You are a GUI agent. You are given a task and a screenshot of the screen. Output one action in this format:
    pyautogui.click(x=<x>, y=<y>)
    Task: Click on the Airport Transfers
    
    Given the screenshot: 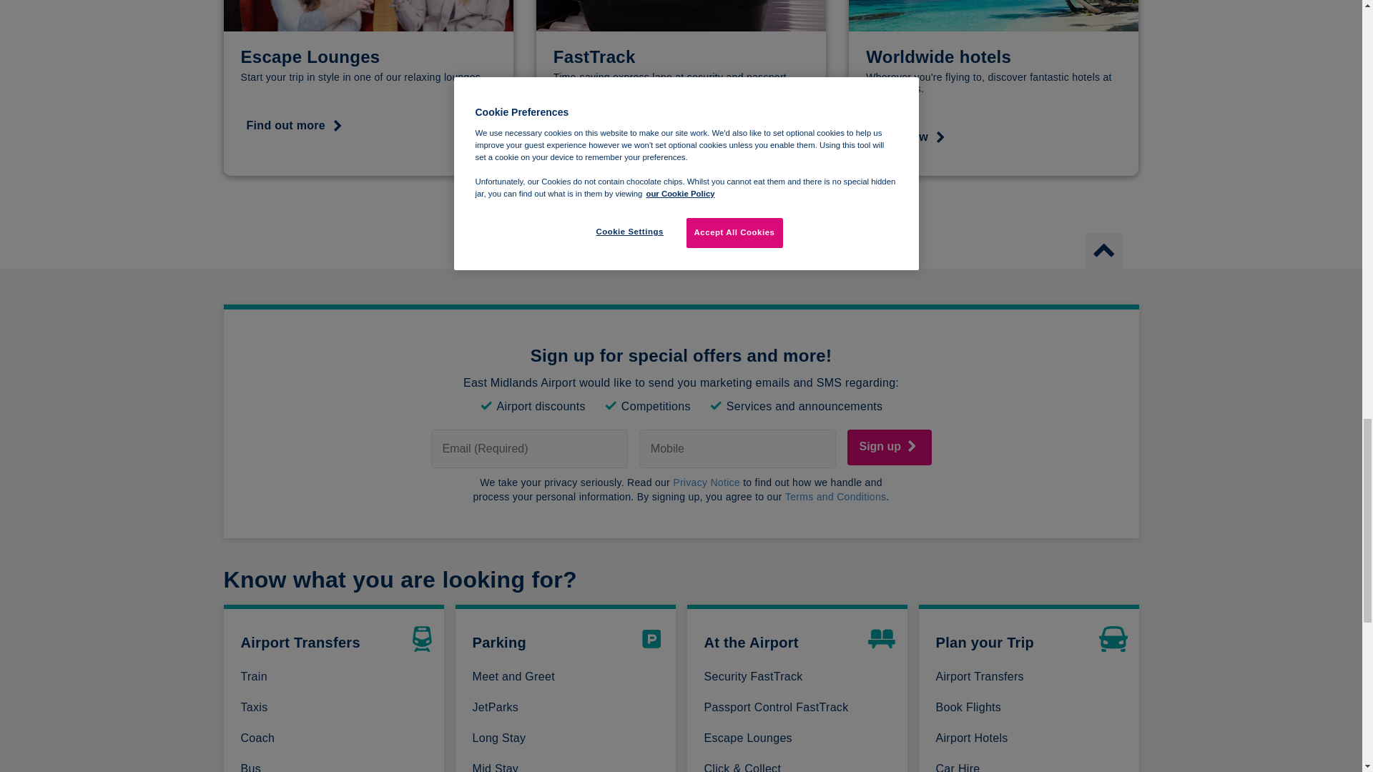 What is the action you would take?
    pyautogui.click(x=1031, y=676)
    